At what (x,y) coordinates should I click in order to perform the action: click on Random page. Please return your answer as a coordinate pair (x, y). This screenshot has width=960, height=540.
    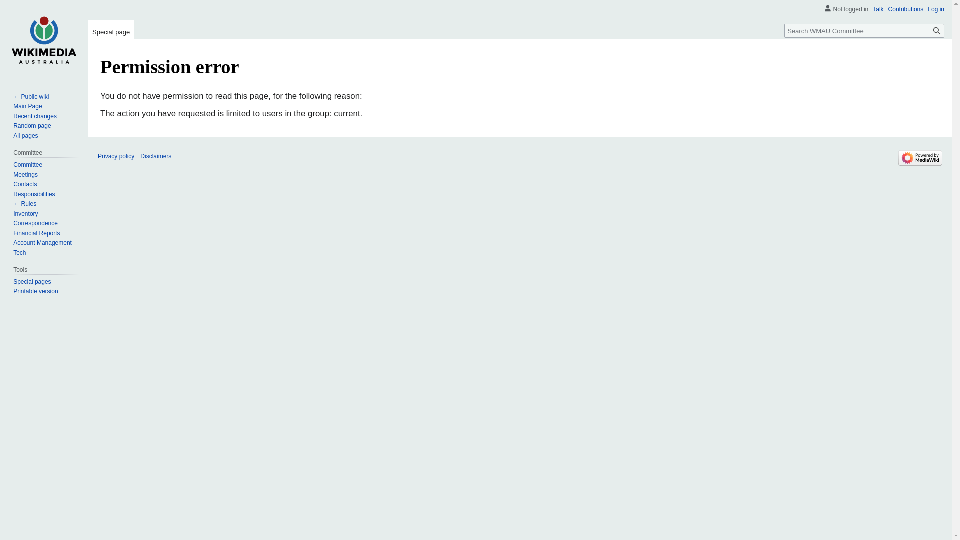
    Looking at the image, I should click on (32, 126).